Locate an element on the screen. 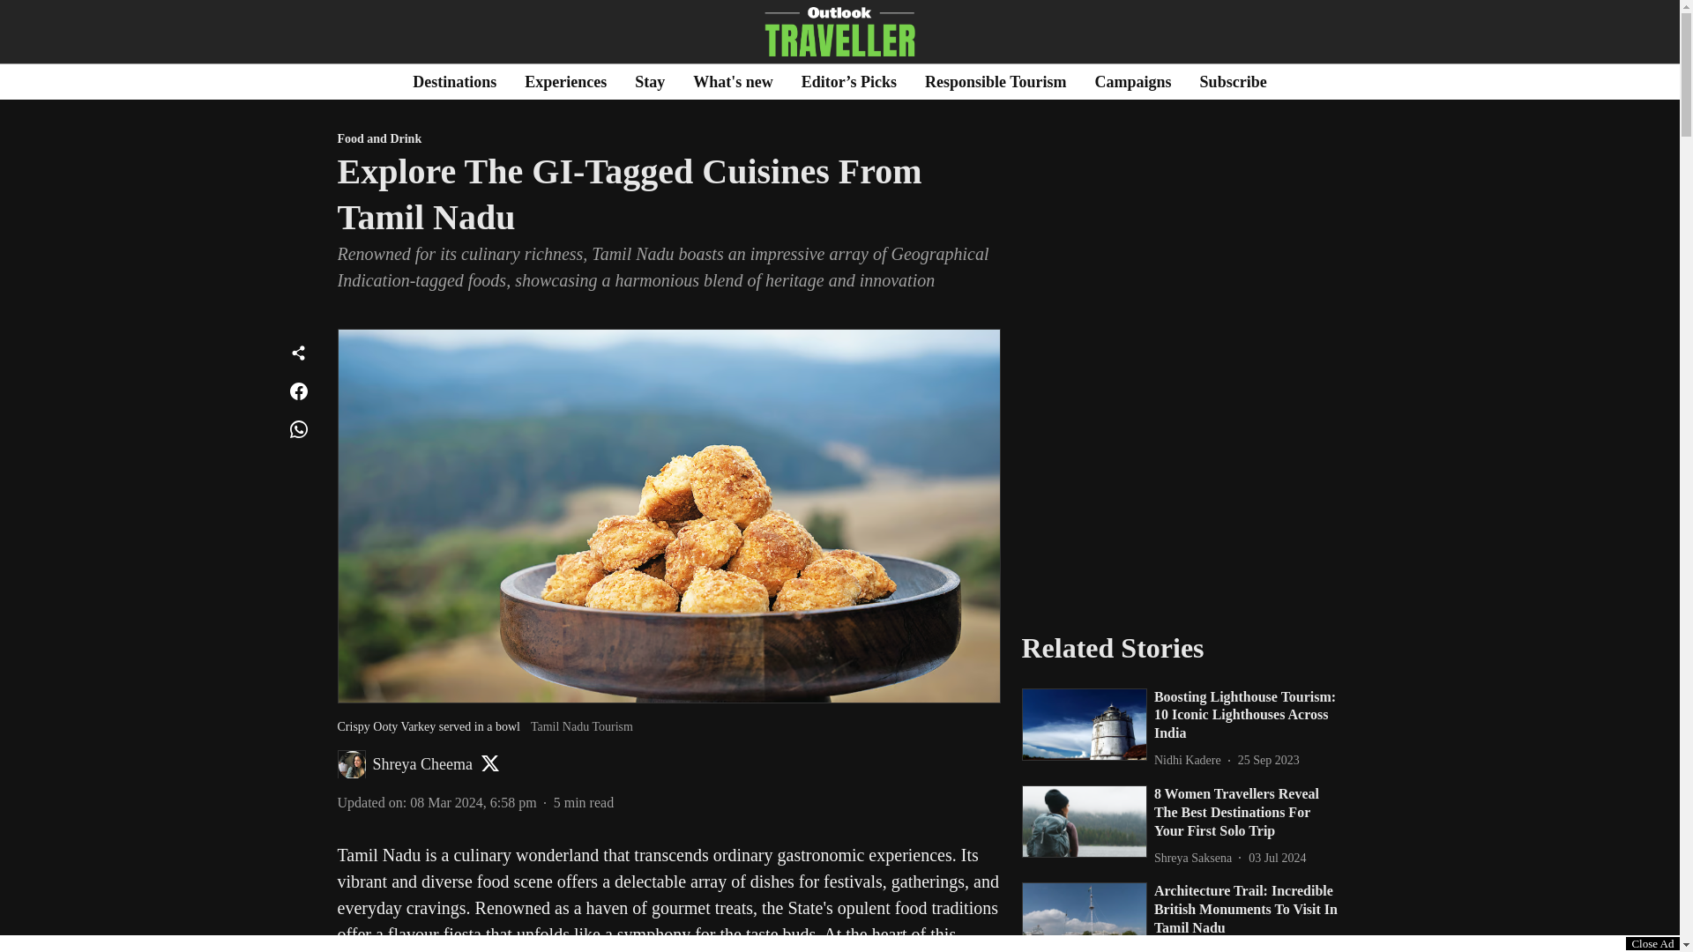 The height and width of the screenshot is (952, 1693). Responsible Tourism is located at coordinates (995, 81).